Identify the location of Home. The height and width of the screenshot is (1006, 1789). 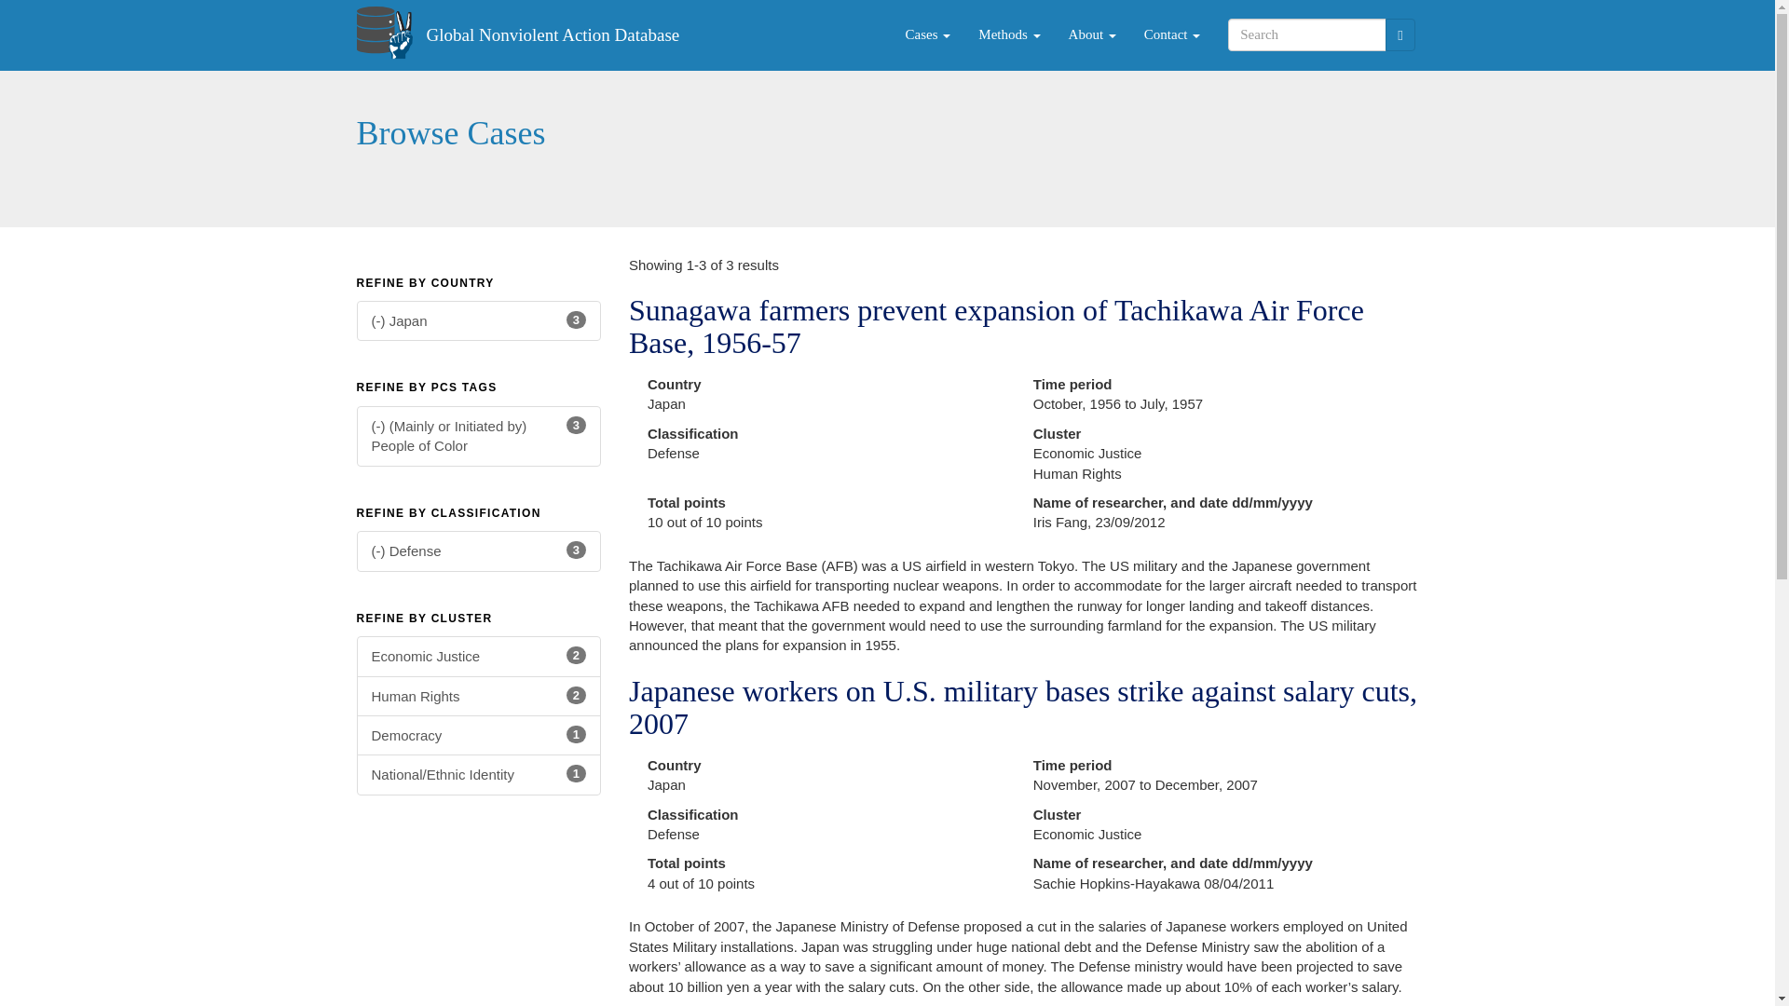
(1092, 34).